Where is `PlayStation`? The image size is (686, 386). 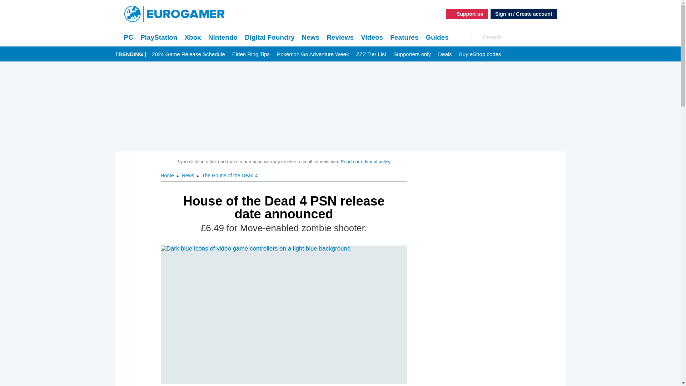 PlayStation is located at coordinates (159, 37).